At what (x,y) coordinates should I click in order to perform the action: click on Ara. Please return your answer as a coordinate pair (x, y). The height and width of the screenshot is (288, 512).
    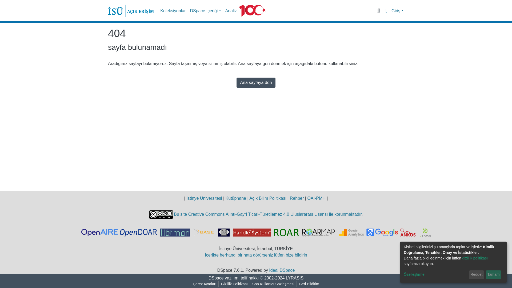
    Looking at the image, I should click on (379, 11).